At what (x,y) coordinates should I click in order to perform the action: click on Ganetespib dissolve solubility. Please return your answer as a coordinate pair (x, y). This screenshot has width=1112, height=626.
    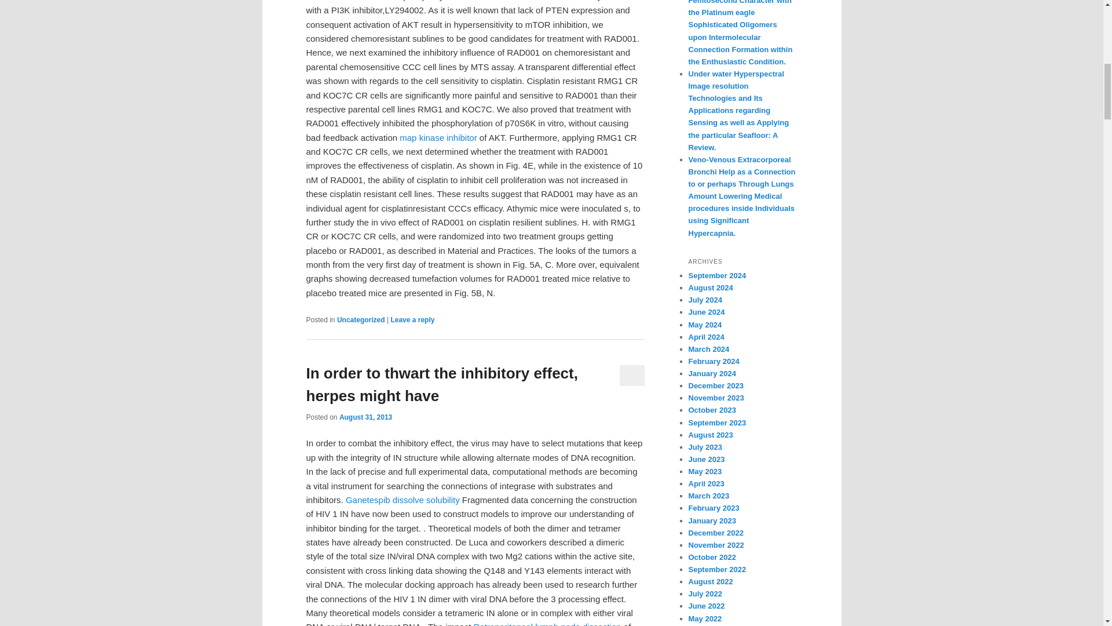
    Looking at the image, I should click on (403, 500).